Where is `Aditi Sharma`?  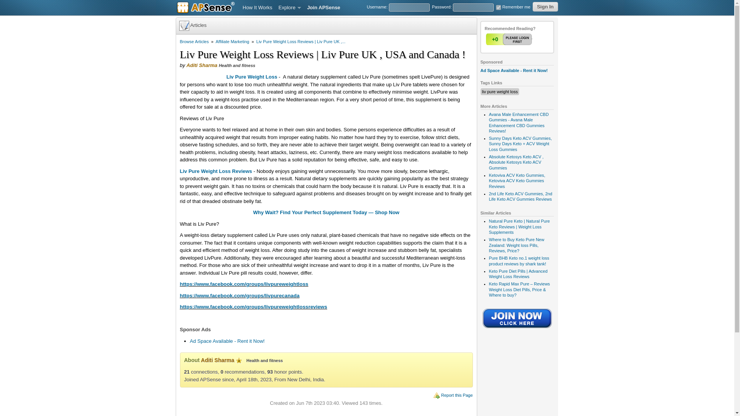 Aditi Sharma is located at coordinates (202, 65).